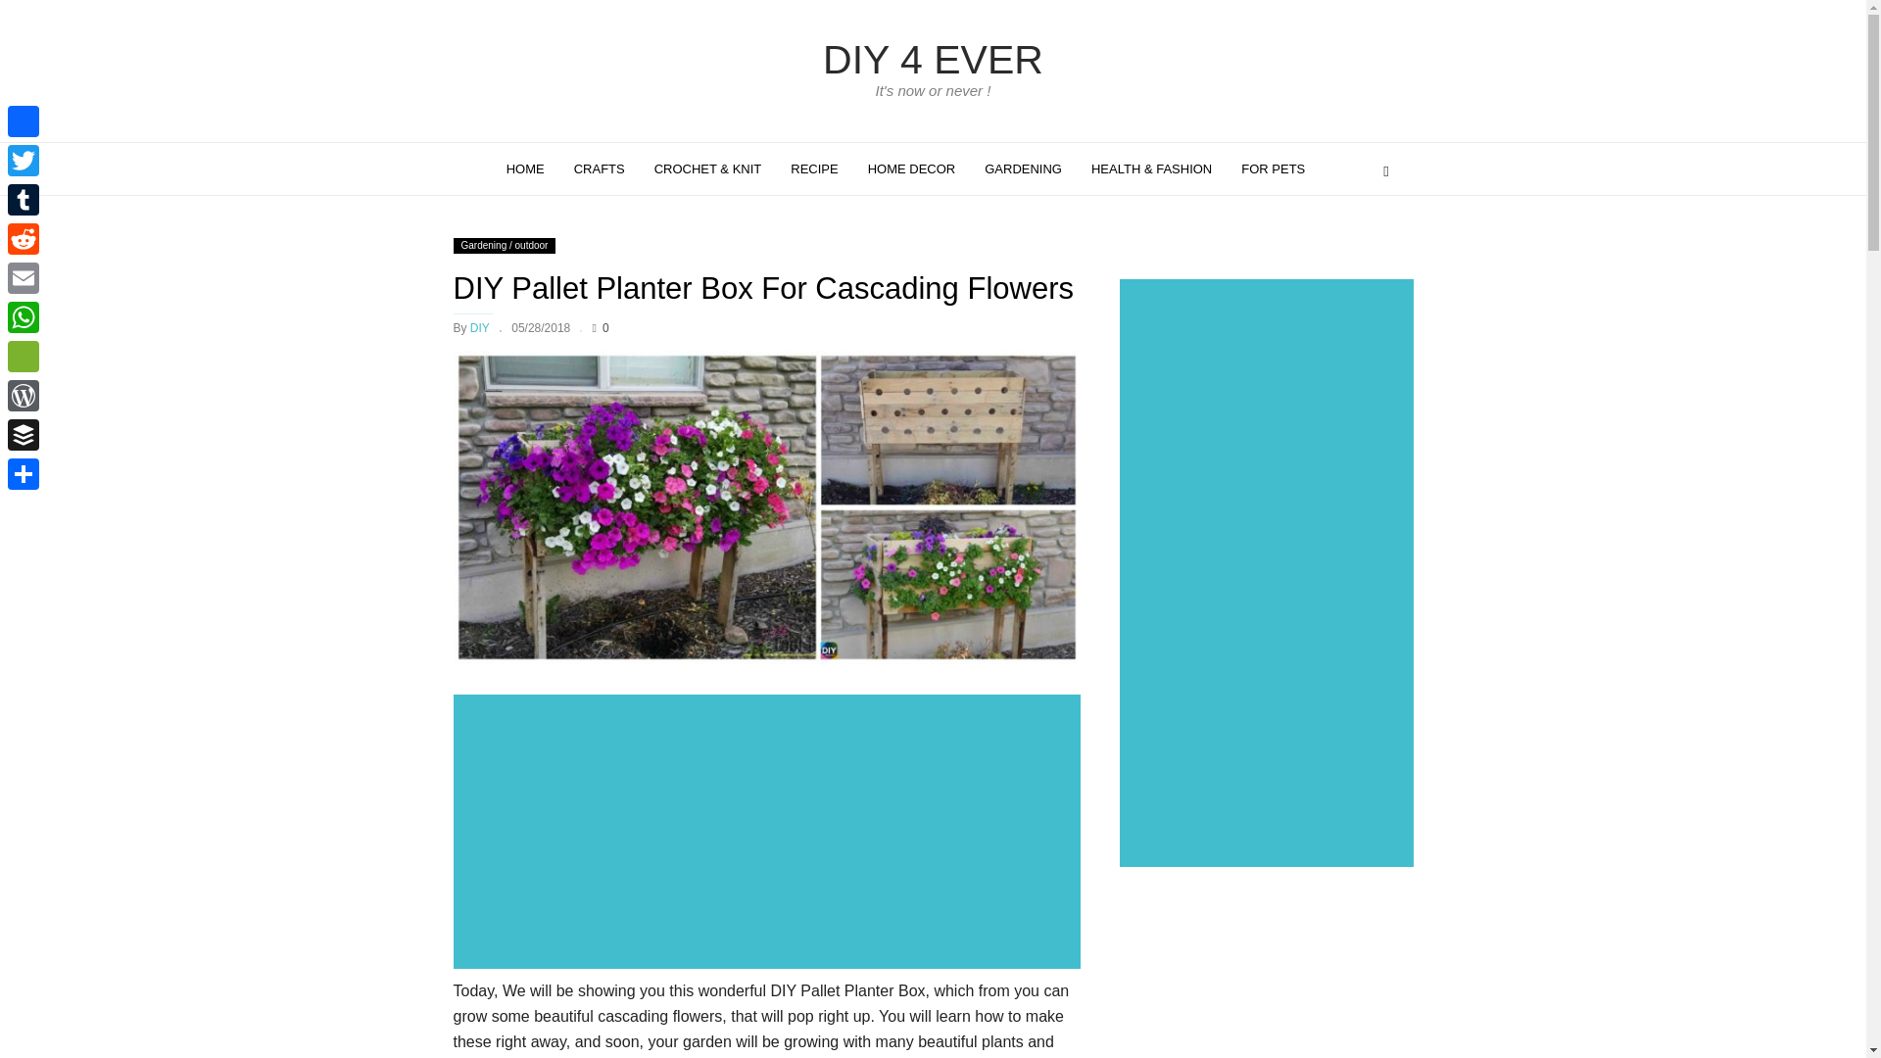 The image size is (1881, 1058). I want to click on 0, so click(601, 328).